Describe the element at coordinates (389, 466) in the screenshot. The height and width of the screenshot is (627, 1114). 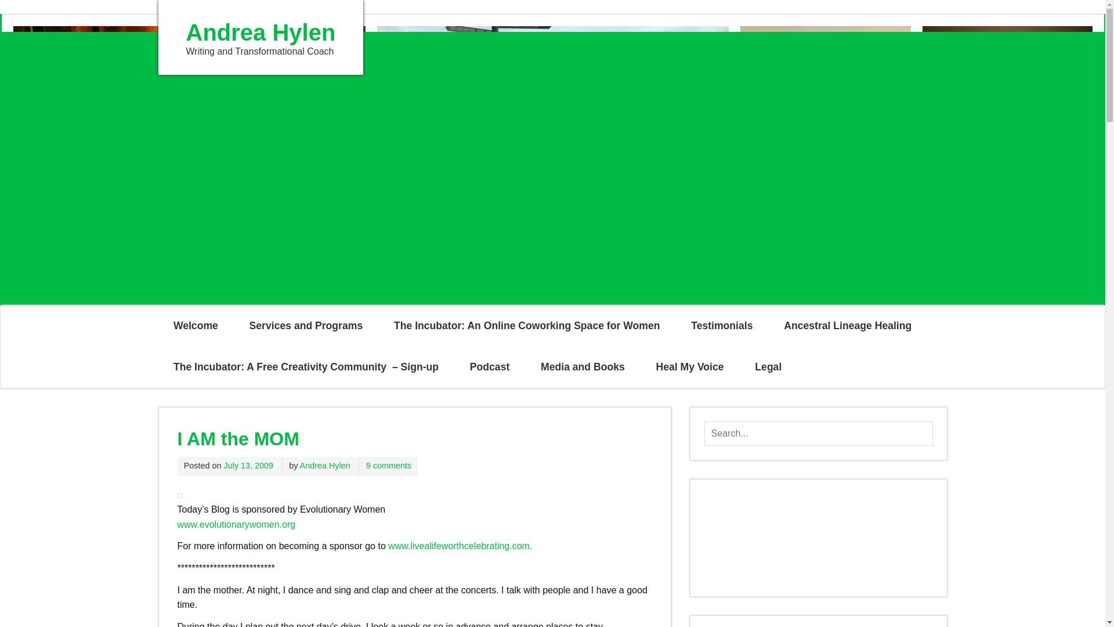
I see `9 comments` at that location.